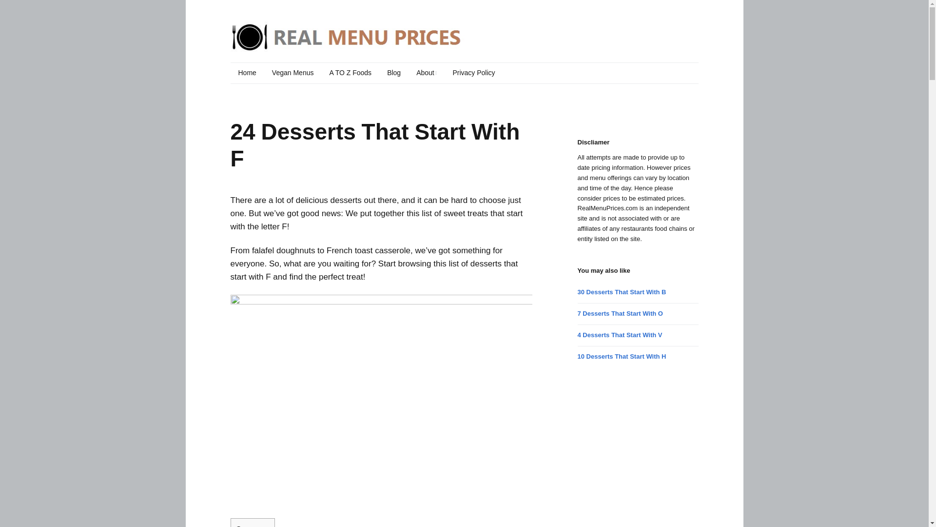 The height and width of the screenshot is (527, 936). What do you see at coordinates (474, 73) in the screenshot?
I see `Privacy Policy` at bounding box center [474, 73].